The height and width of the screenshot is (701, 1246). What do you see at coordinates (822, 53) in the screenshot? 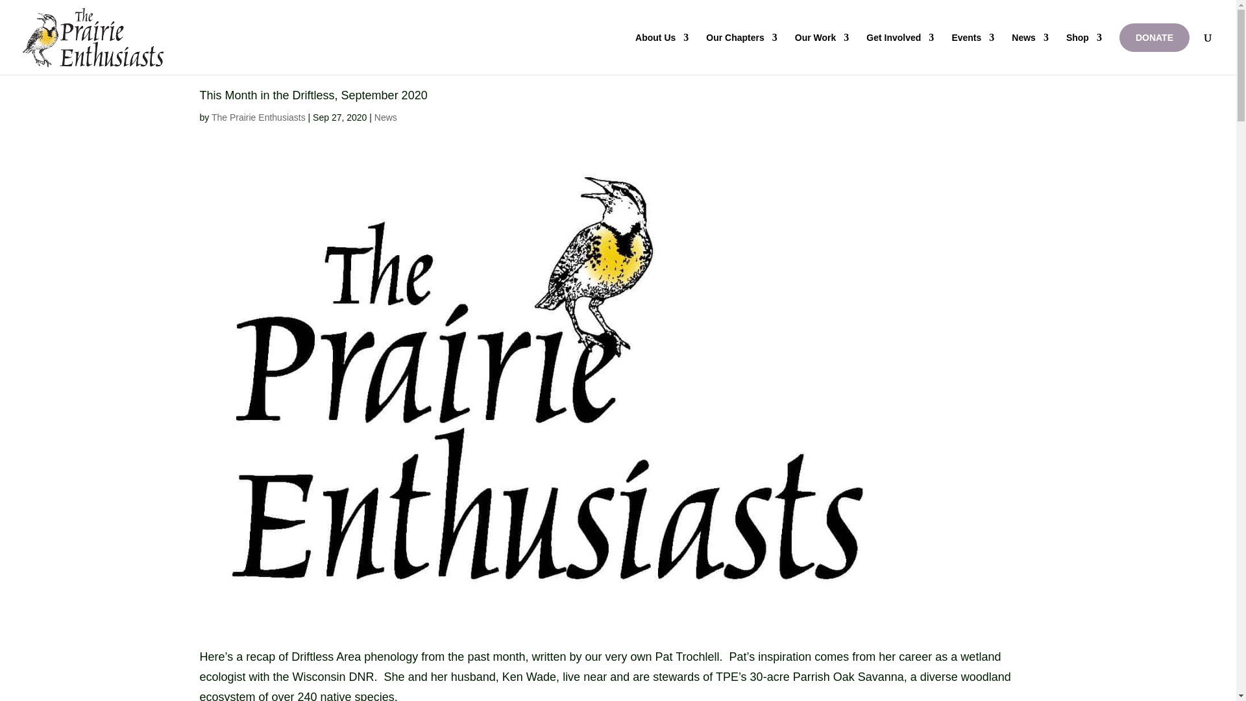
I see `Our Work` at bounding box center [822, 53].